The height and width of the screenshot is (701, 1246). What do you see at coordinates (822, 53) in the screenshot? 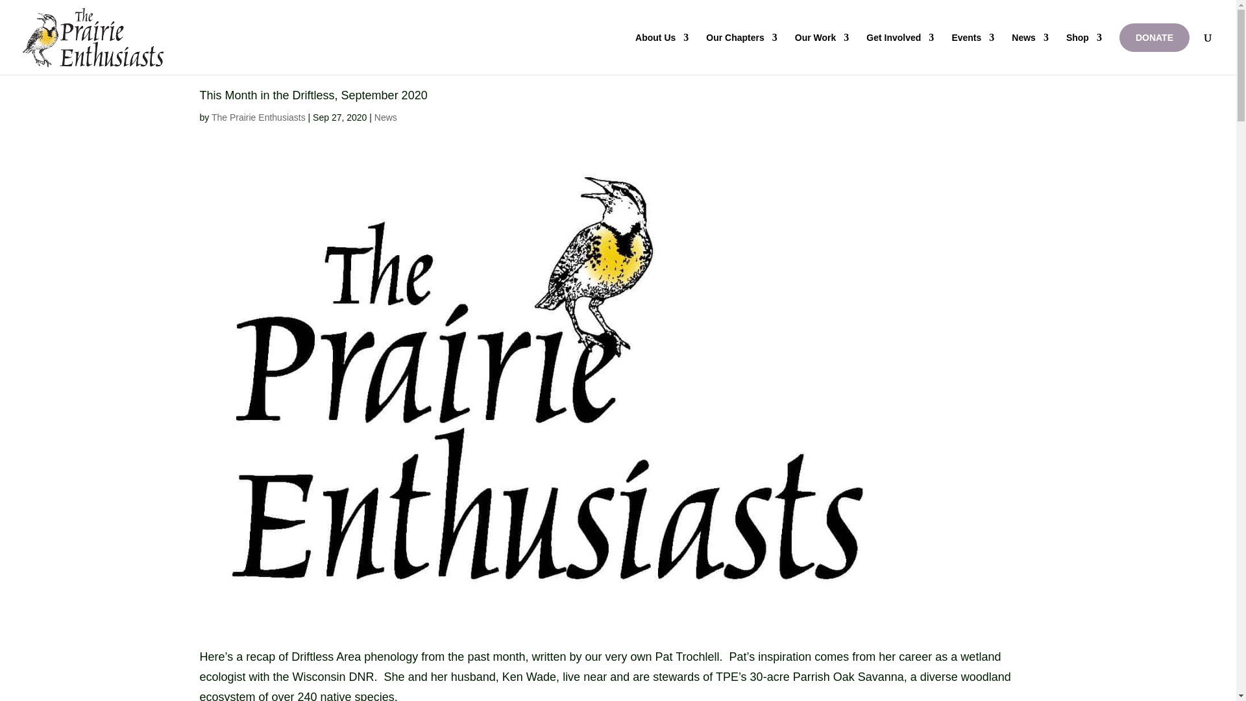
I see `Our Work` at bounding box center [822, 53].